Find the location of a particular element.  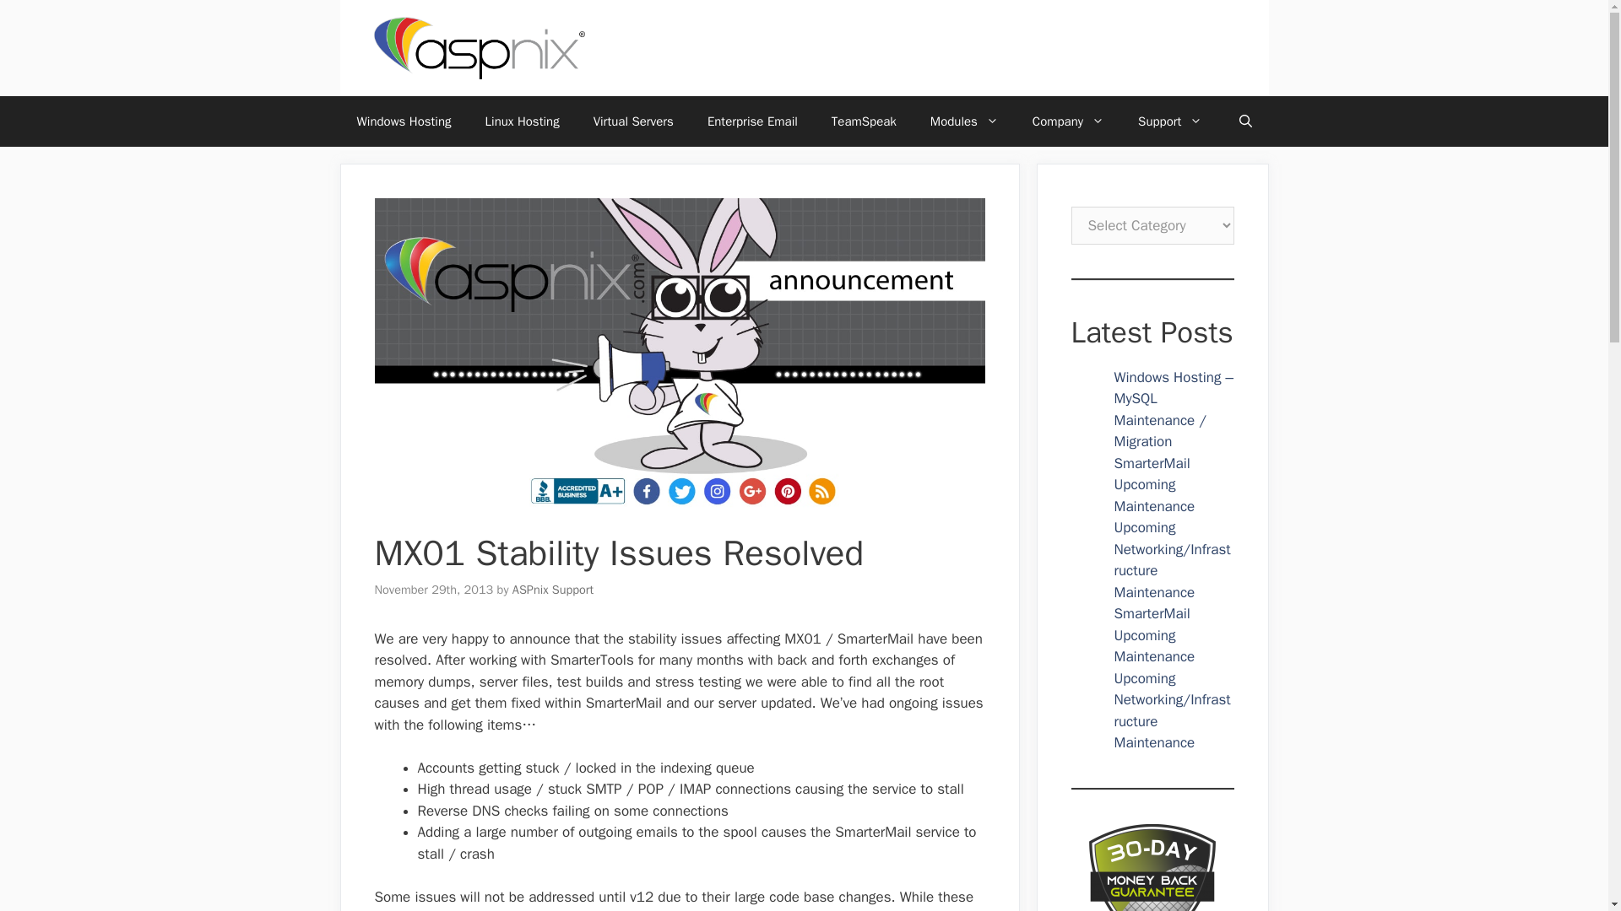

Virtual Cloud Servers is located at coordinates (633, 121).